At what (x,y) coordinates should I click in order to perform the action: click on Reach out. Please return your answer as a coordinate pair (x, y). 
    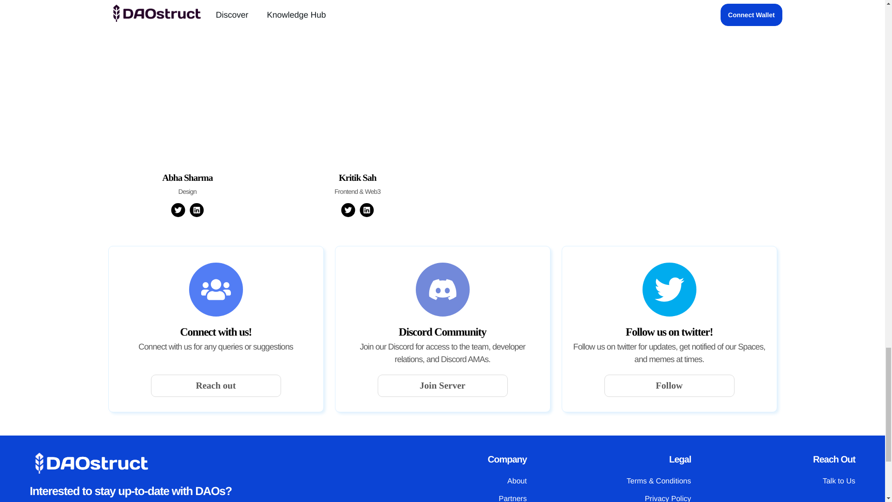
    Looking at the image, I should click on (216, 386).